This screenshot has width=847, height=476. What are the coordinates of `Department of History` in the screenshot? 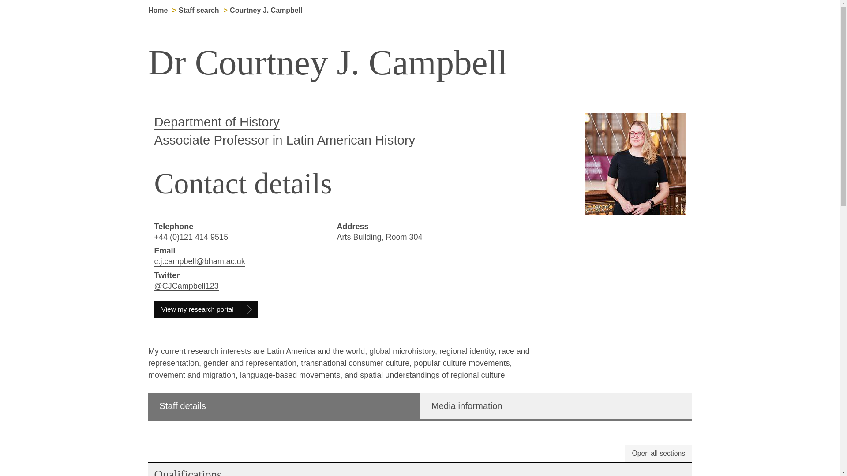 It's located at (217, 123).